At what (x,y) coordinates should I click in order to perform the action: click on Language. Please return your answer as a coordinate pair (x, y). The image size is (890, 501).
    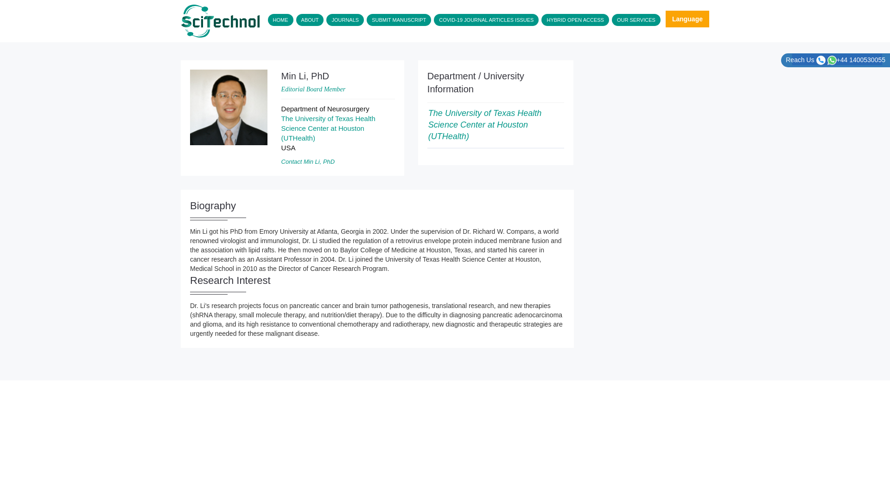
    Looking at the image, I should click on (687, 19).